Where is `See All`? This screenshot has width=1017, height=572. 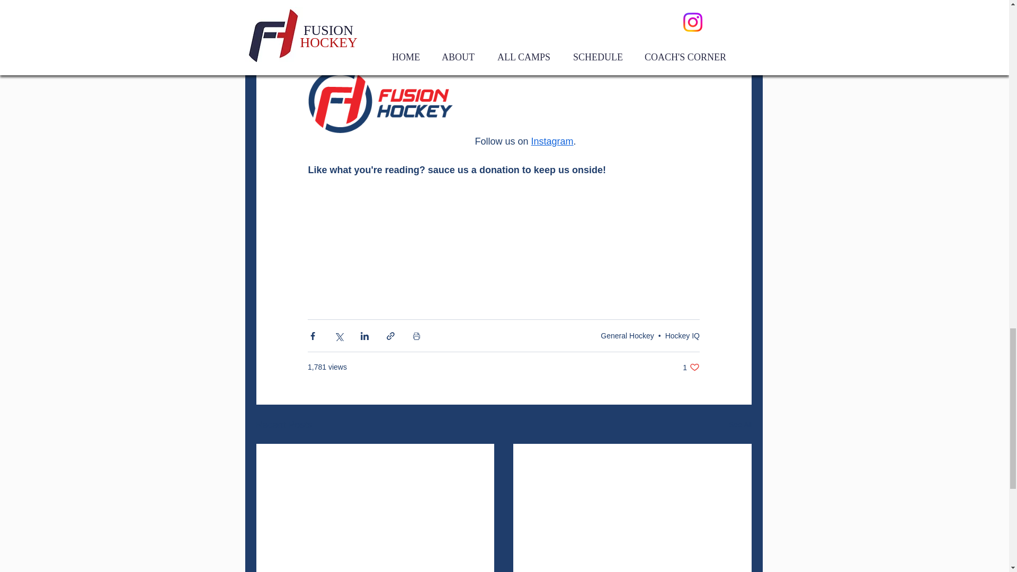
See All is located at coordinates (691, 367).